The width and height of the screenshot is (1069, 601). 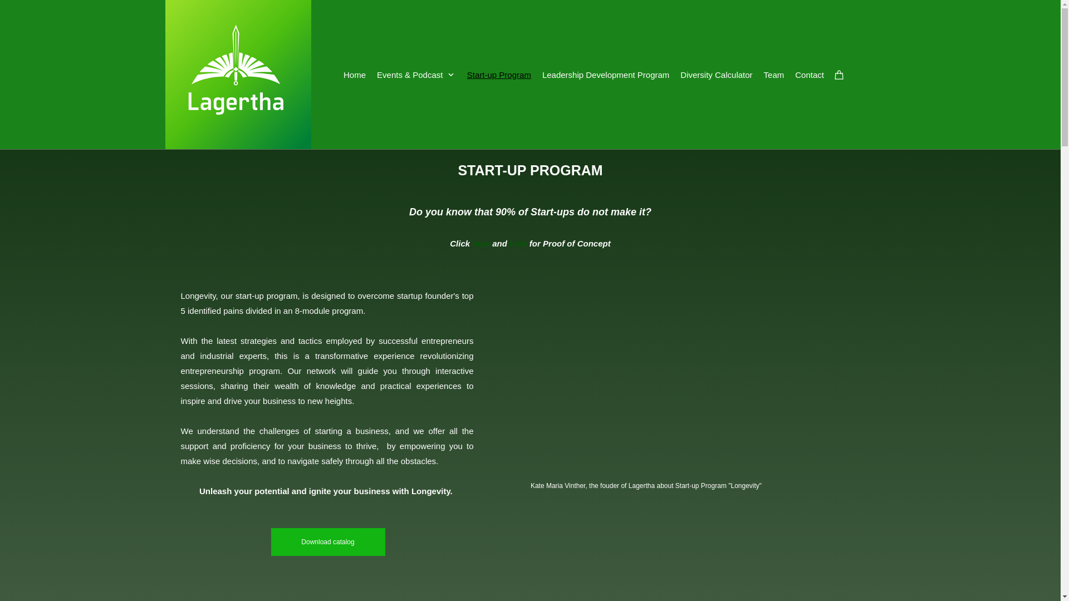 I want to click on here, so click(x=518, y=243).